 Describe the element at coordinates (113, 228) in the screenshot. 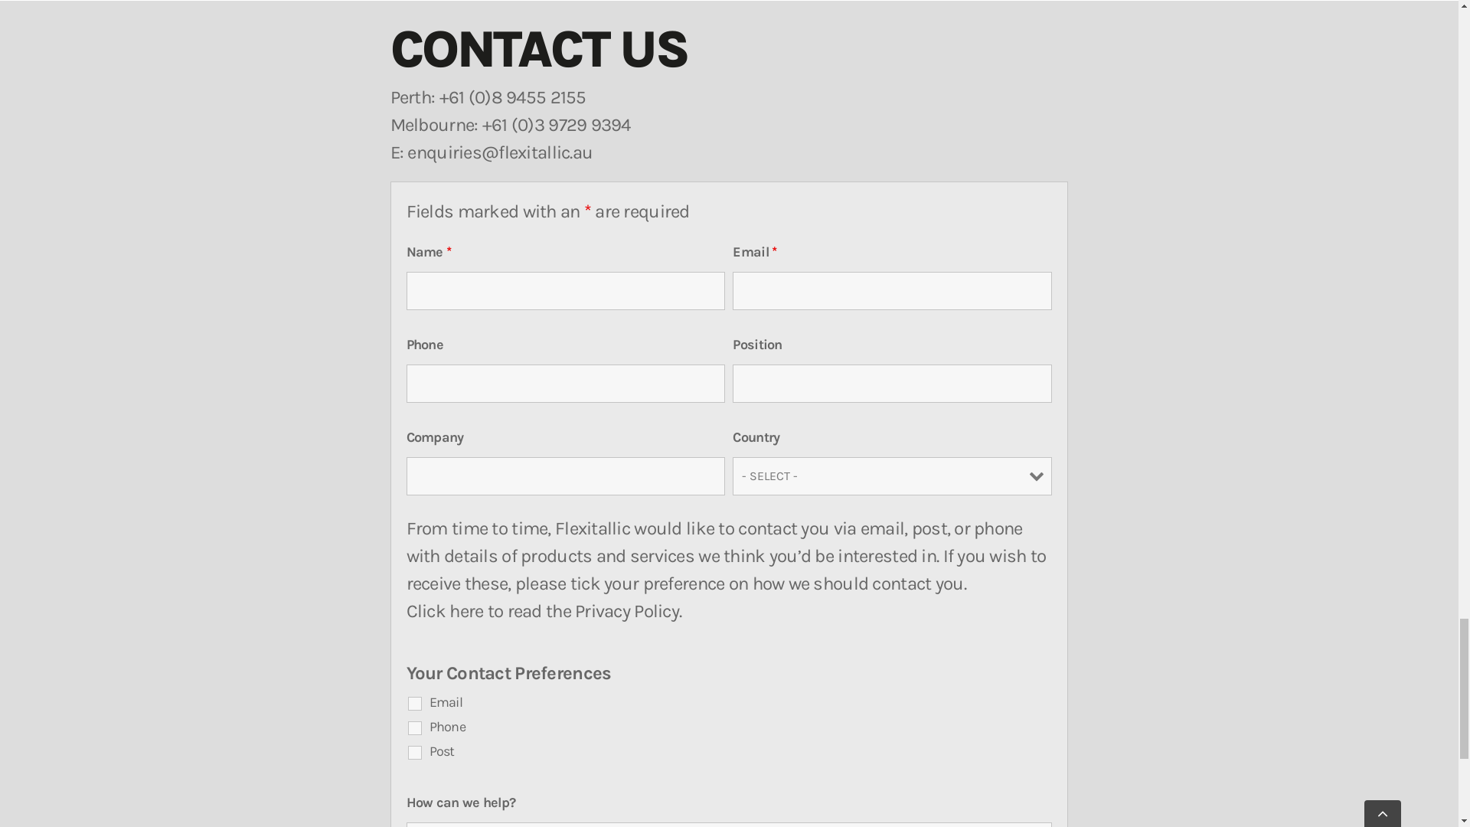

I see `Brochures` at that location.